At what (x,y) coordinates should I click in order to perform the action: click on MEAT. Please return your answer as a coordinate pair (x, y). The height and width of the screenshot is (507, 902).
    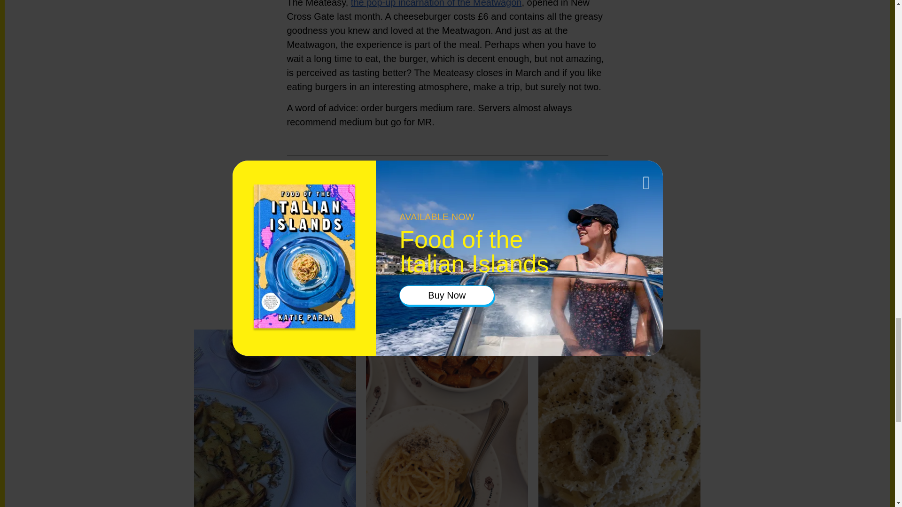
    Looking at the image, I should click on (571, 196).